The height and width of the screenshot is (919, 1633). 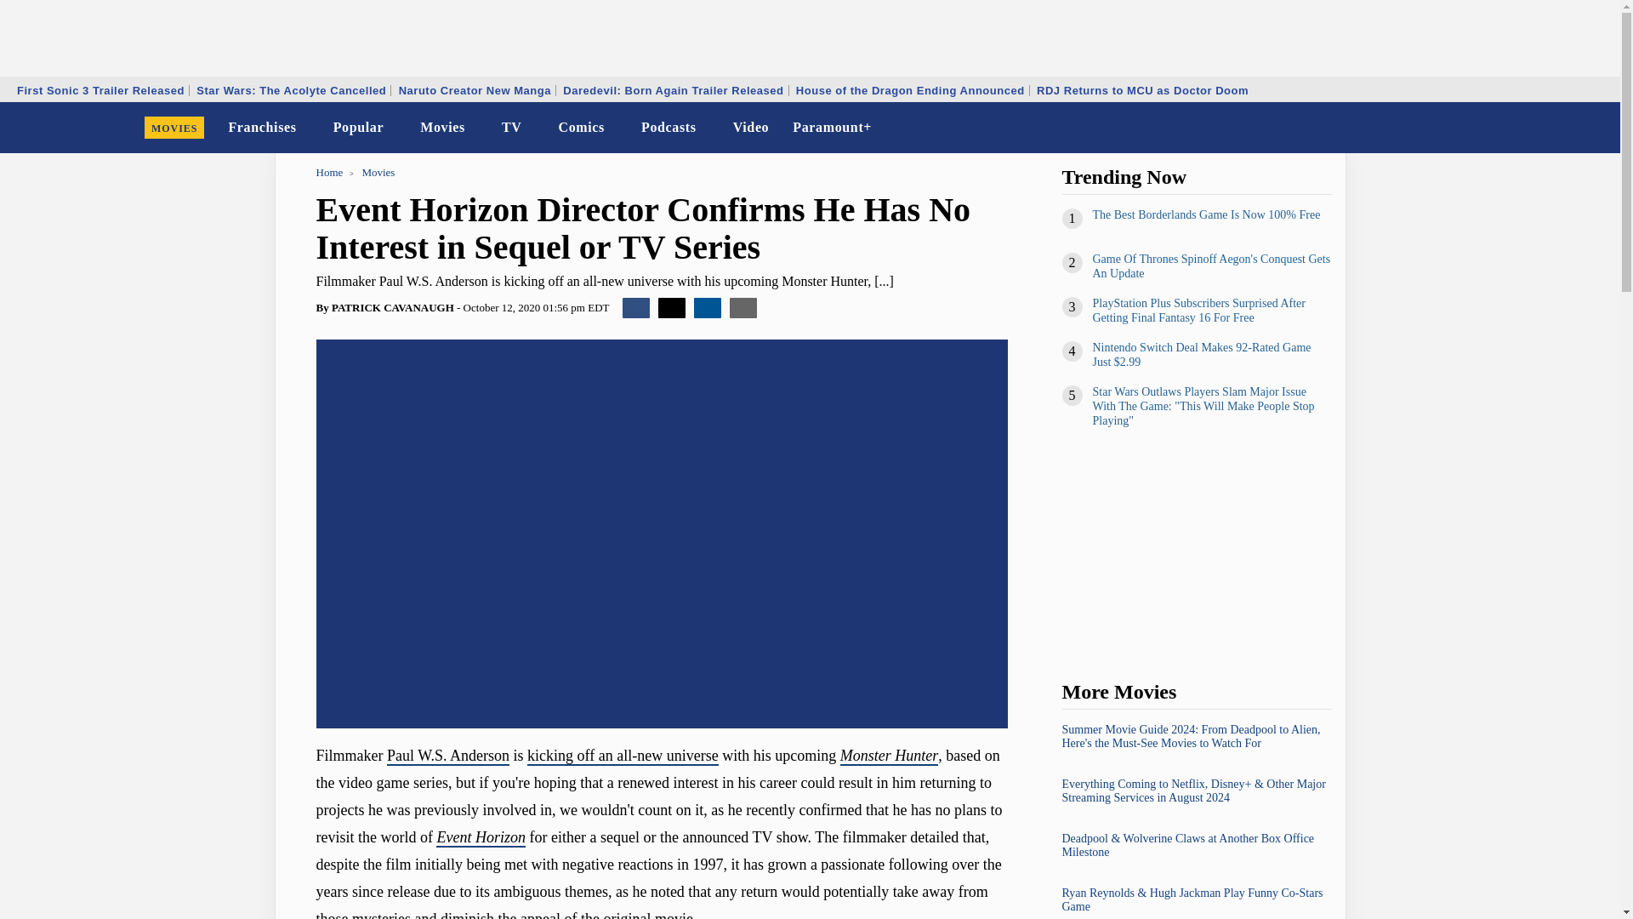 I want to click on House of the Dragon Ending Announced, so click(x=910, y=90).